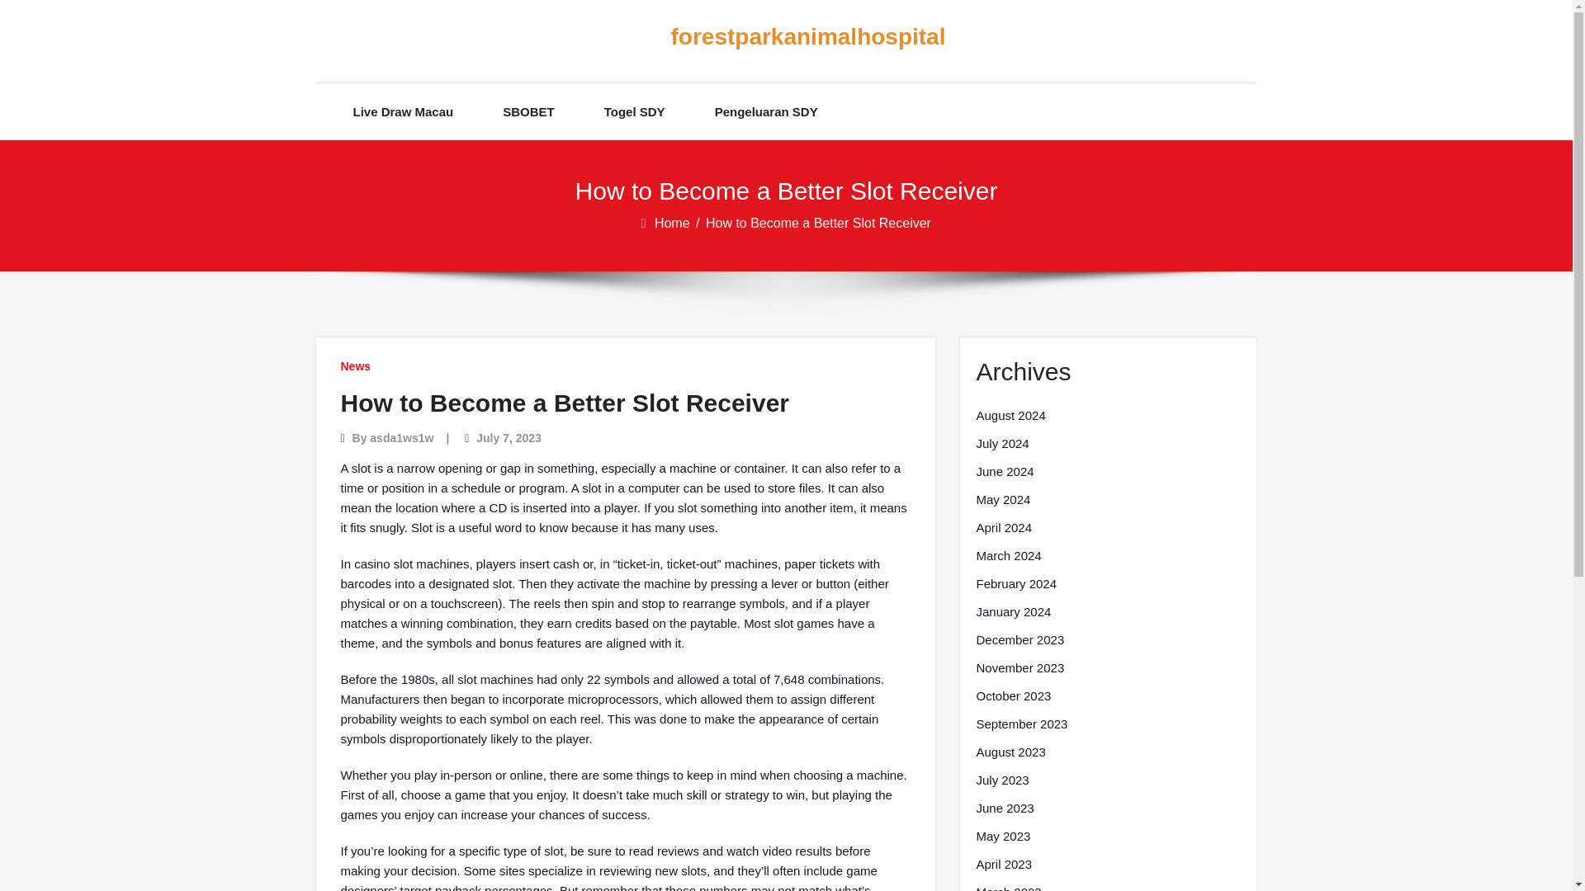 The height and width of the screenshot is (891, 1585). I want to click on May 2024, so click(1003, 500).